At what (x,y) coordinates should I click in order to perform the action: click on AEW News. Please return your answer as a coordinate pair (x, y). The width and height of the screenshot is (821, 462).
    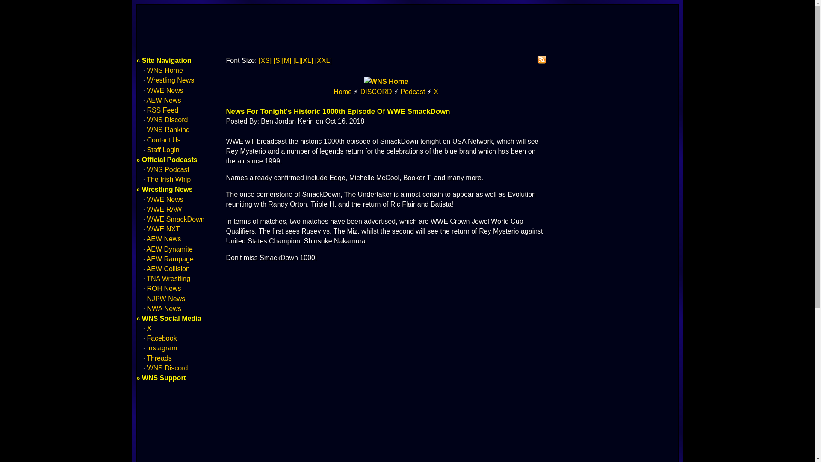
    Looking at the image, I should click on (164, 239).